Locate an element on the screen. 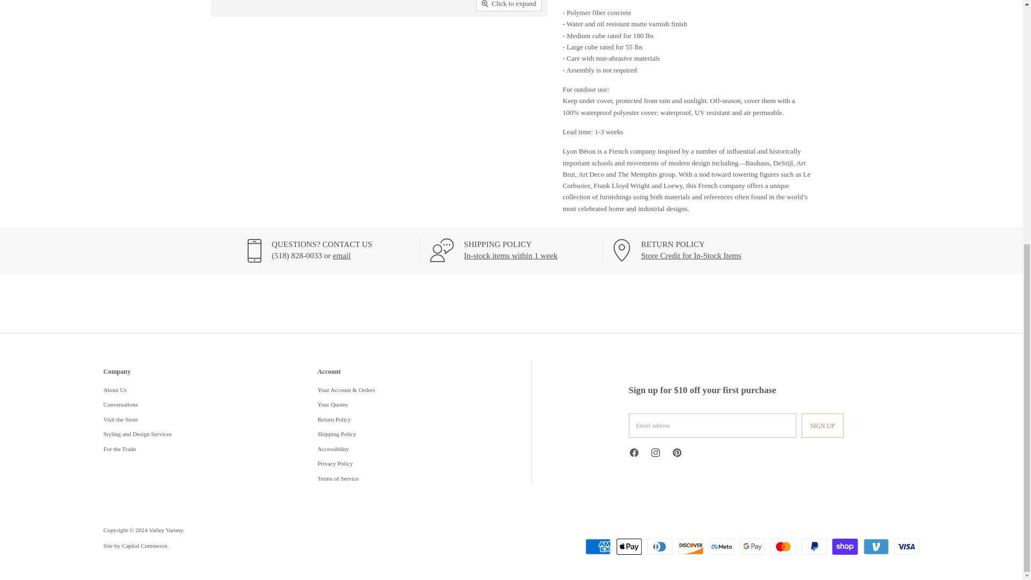 Image resolution: width=1031 pixels, height=580 pixels. Facebook is located at coordinates (635, 455).